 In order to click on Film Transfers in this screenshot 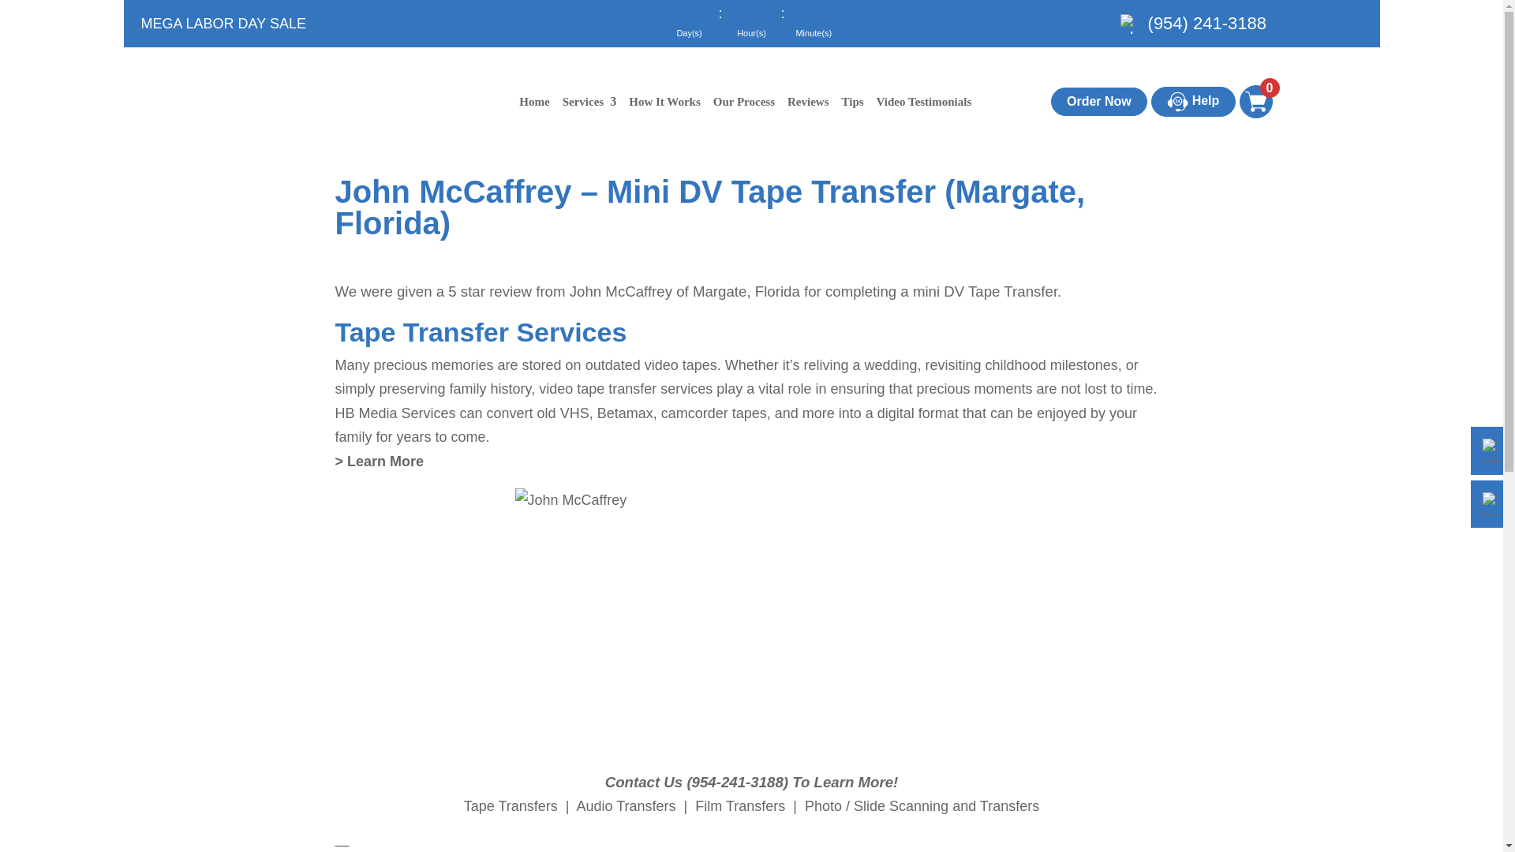, I will do `click(740, 806)`.